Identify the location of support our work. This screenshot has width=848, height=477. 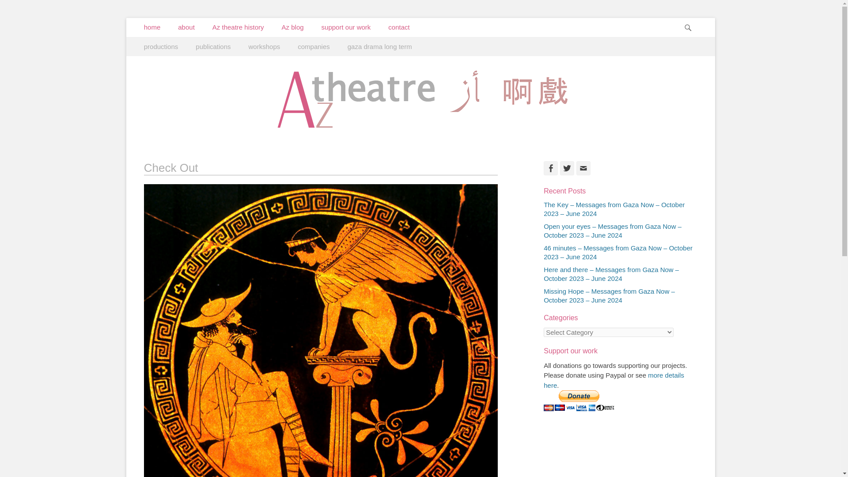
(346, 27).